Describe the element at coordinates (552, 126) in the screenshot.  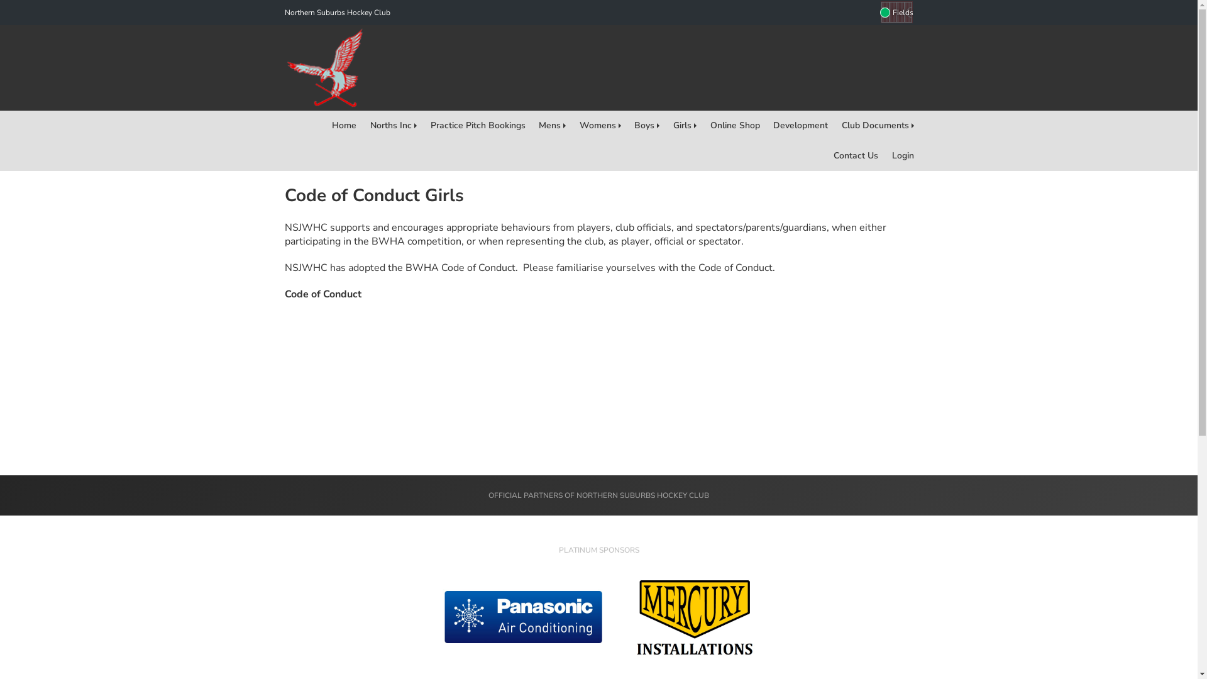
I see `Mens` at that location.